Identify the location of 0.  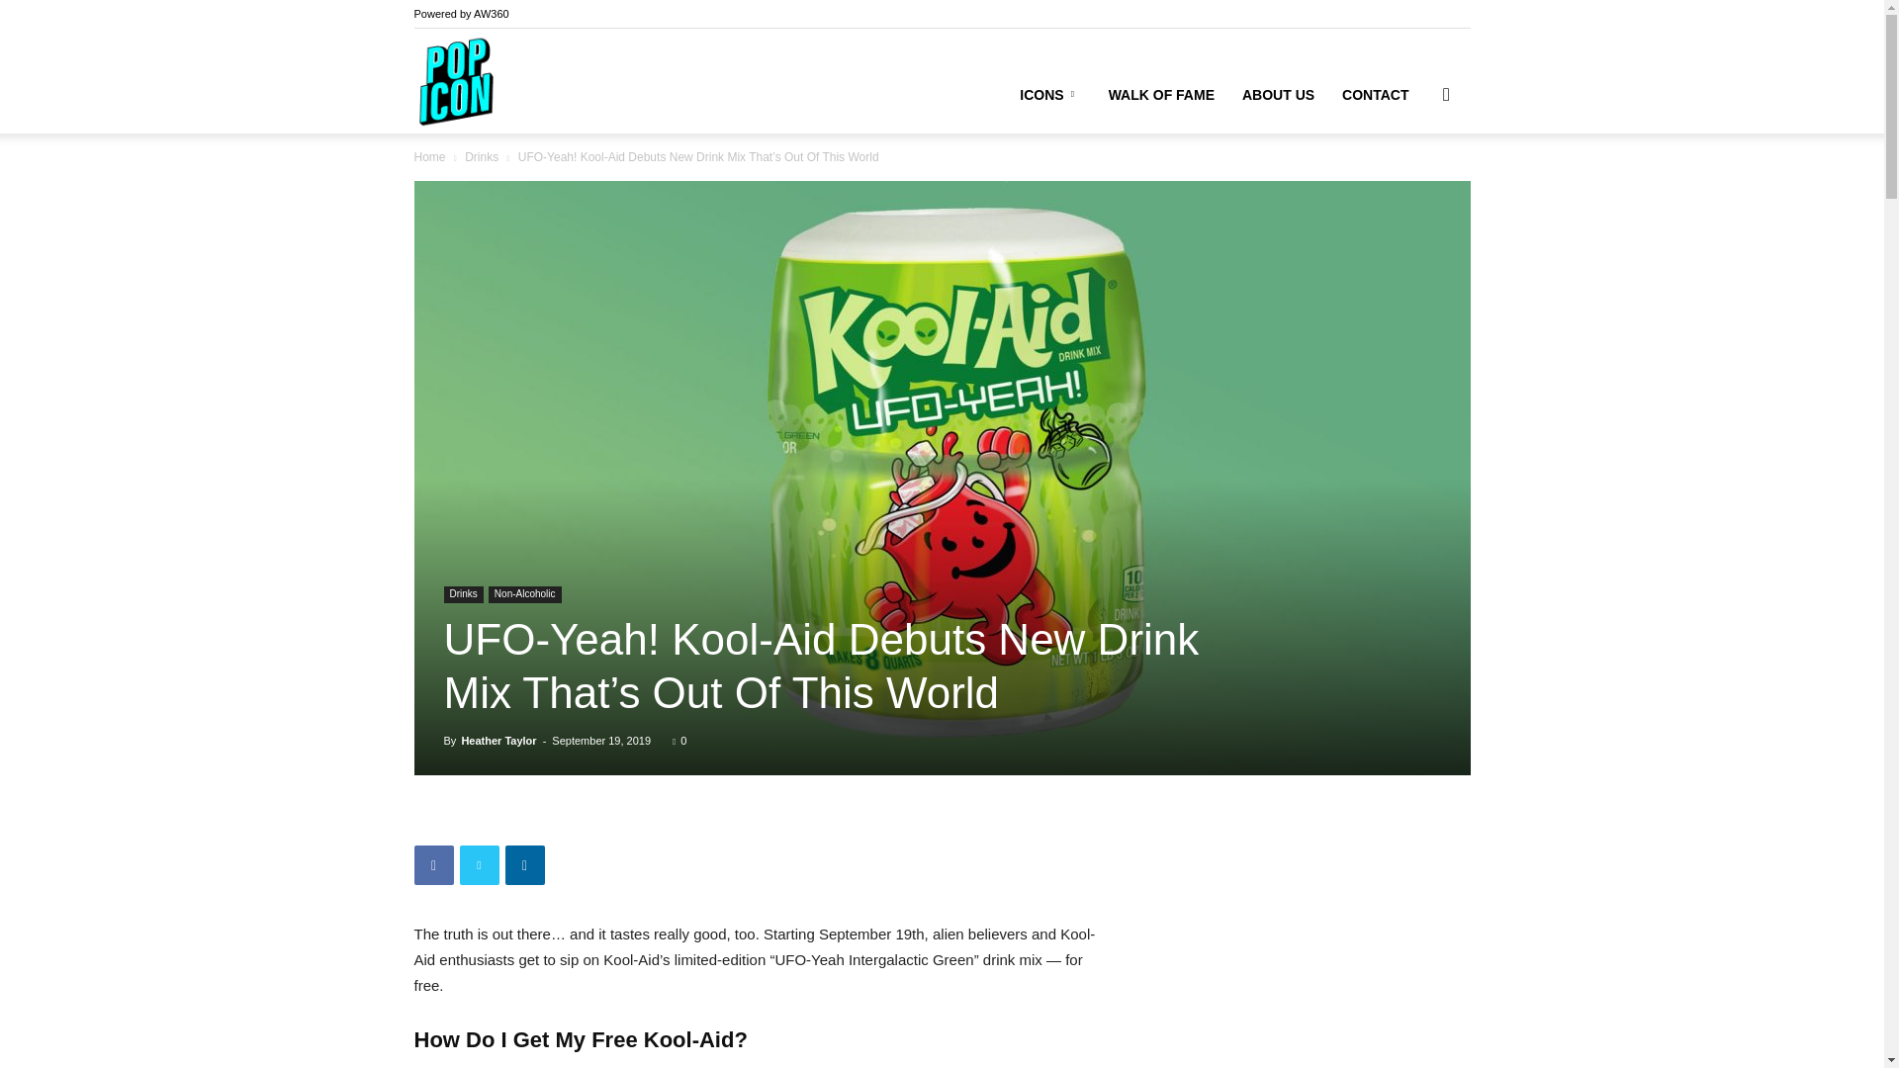
(678, 740).